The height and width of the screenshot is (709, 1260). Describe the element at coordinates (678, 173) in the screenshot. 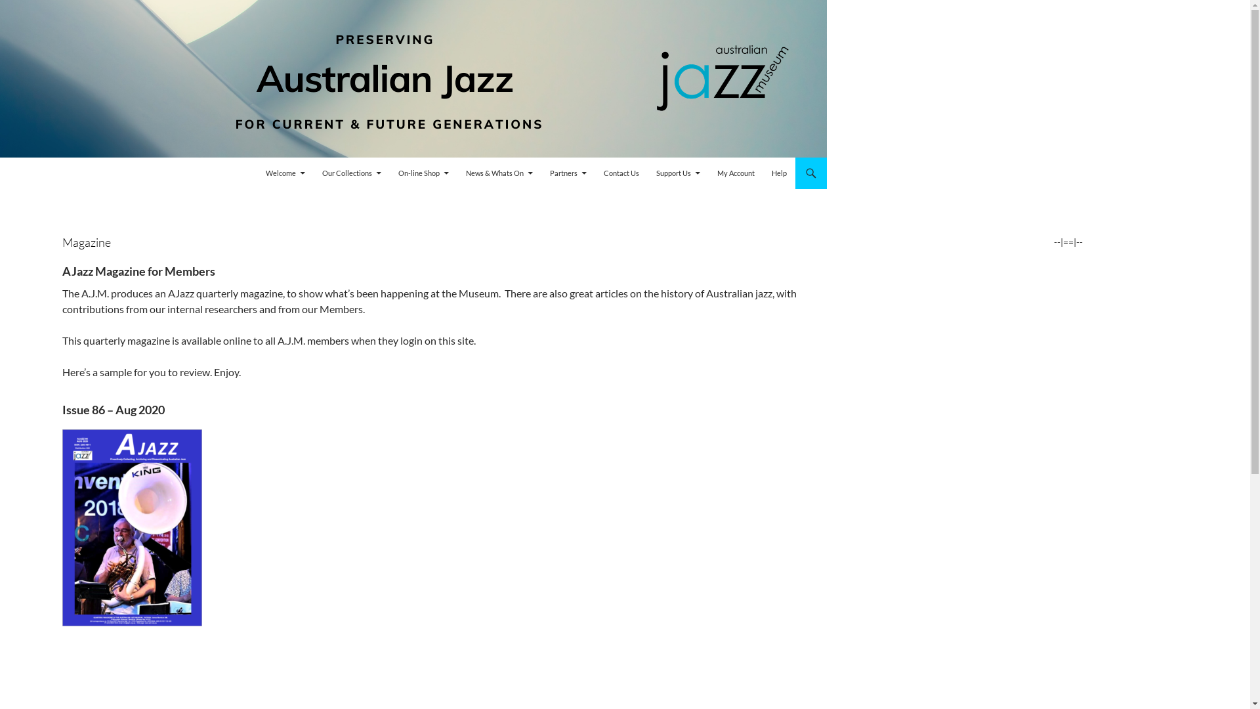

I see `Support Us` at that location.